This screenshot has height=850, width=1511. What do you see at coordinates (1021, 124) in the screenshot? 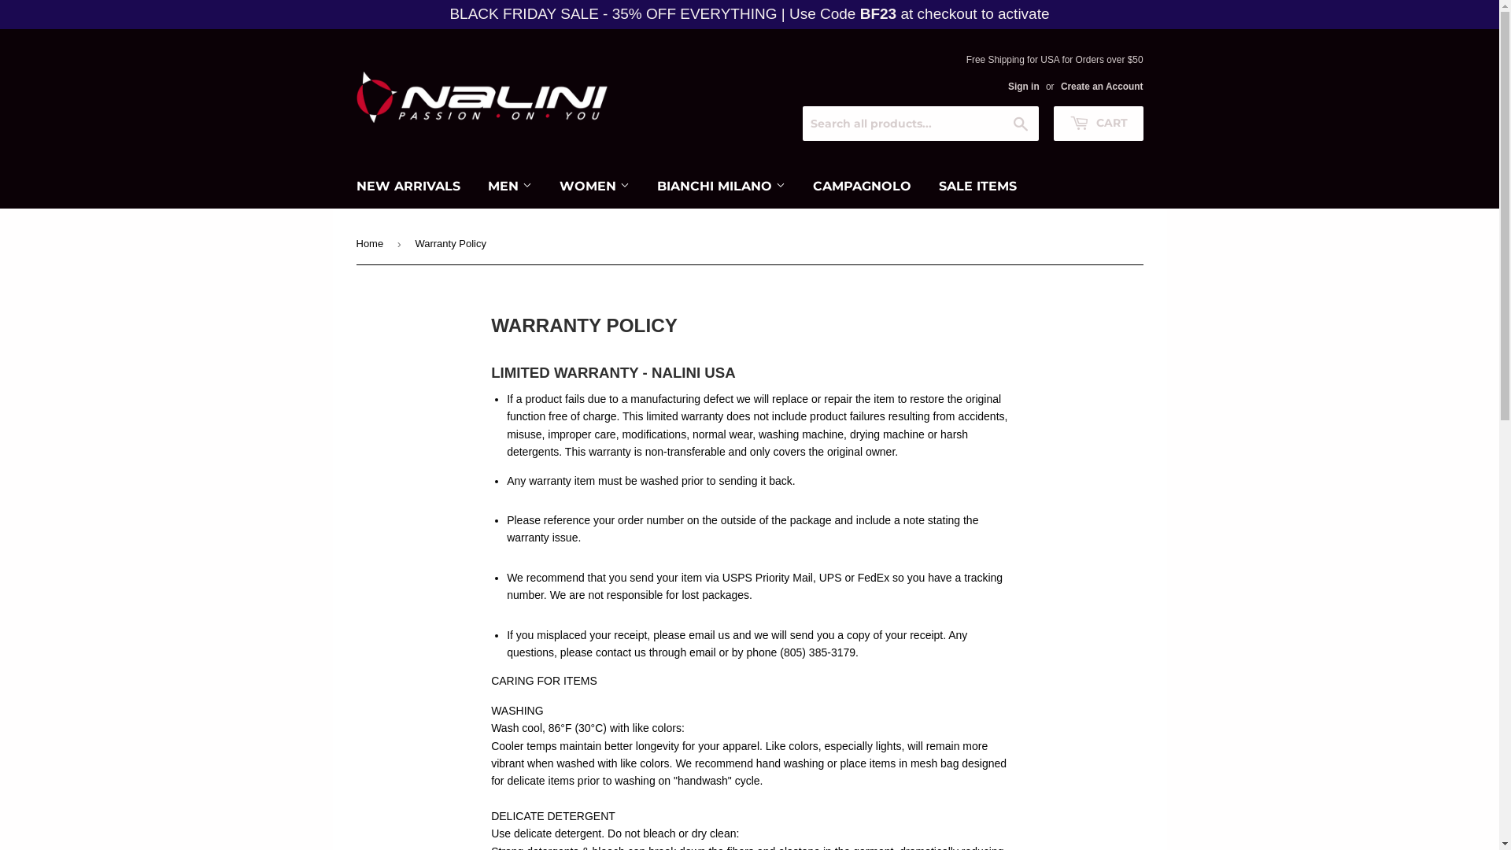
I see `Search` at bounding box center [1021, 124].